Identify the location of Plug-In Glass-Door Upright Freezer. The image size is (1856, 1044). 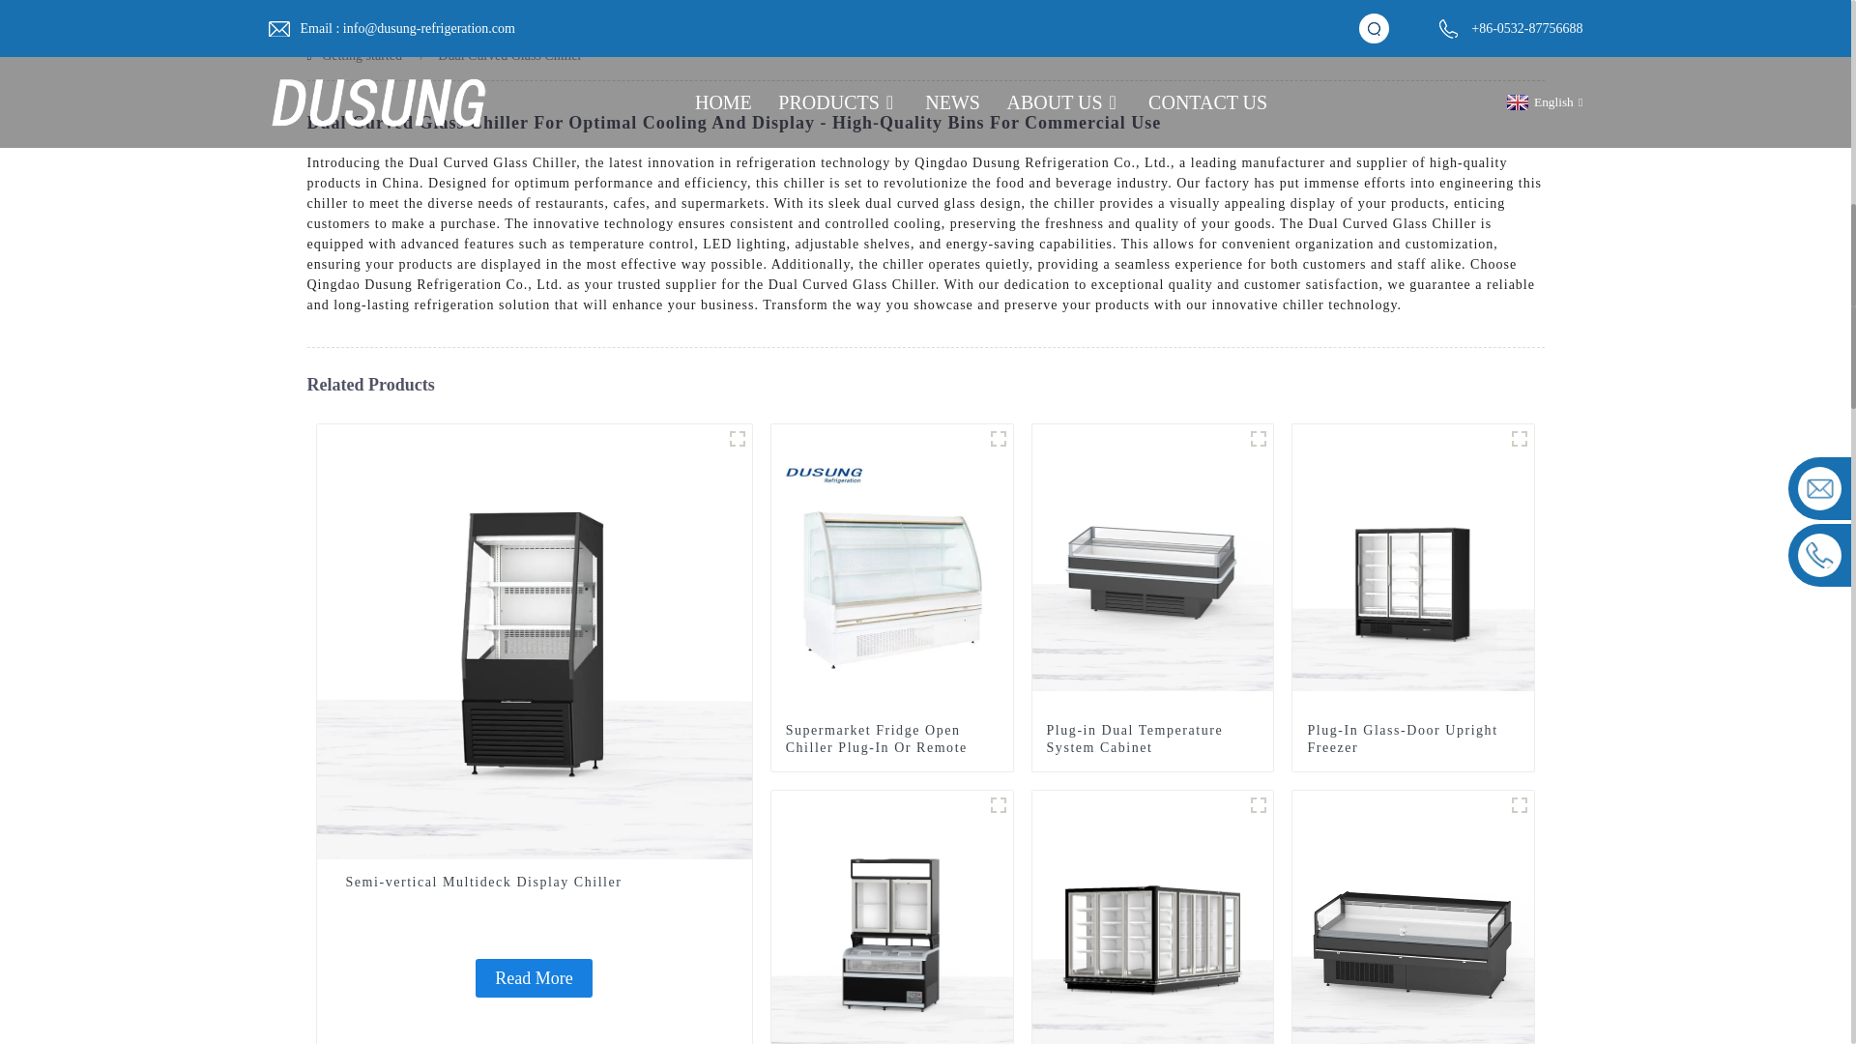
(1413, 568).